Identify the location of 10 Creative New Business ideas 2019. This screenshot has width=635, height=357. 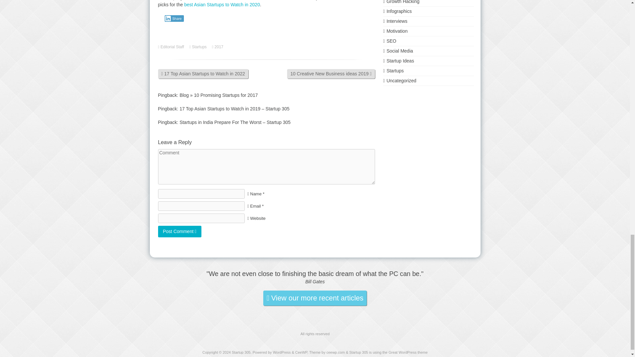
(331, 74).